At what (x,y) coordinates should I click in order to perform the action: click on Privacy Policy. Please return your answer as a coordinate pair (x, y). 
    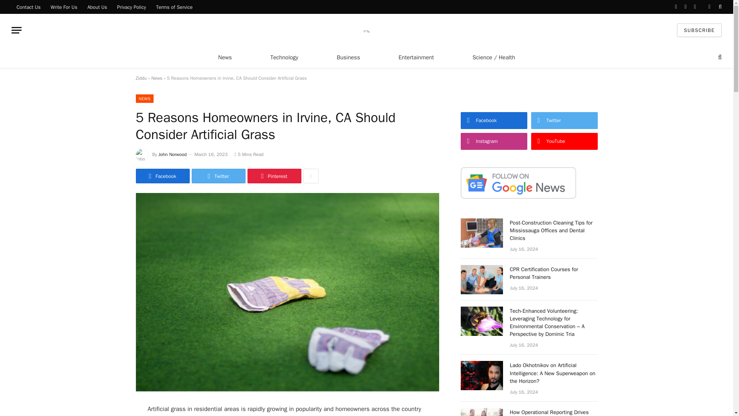
    Looking at the image, I should click on (131, 7).